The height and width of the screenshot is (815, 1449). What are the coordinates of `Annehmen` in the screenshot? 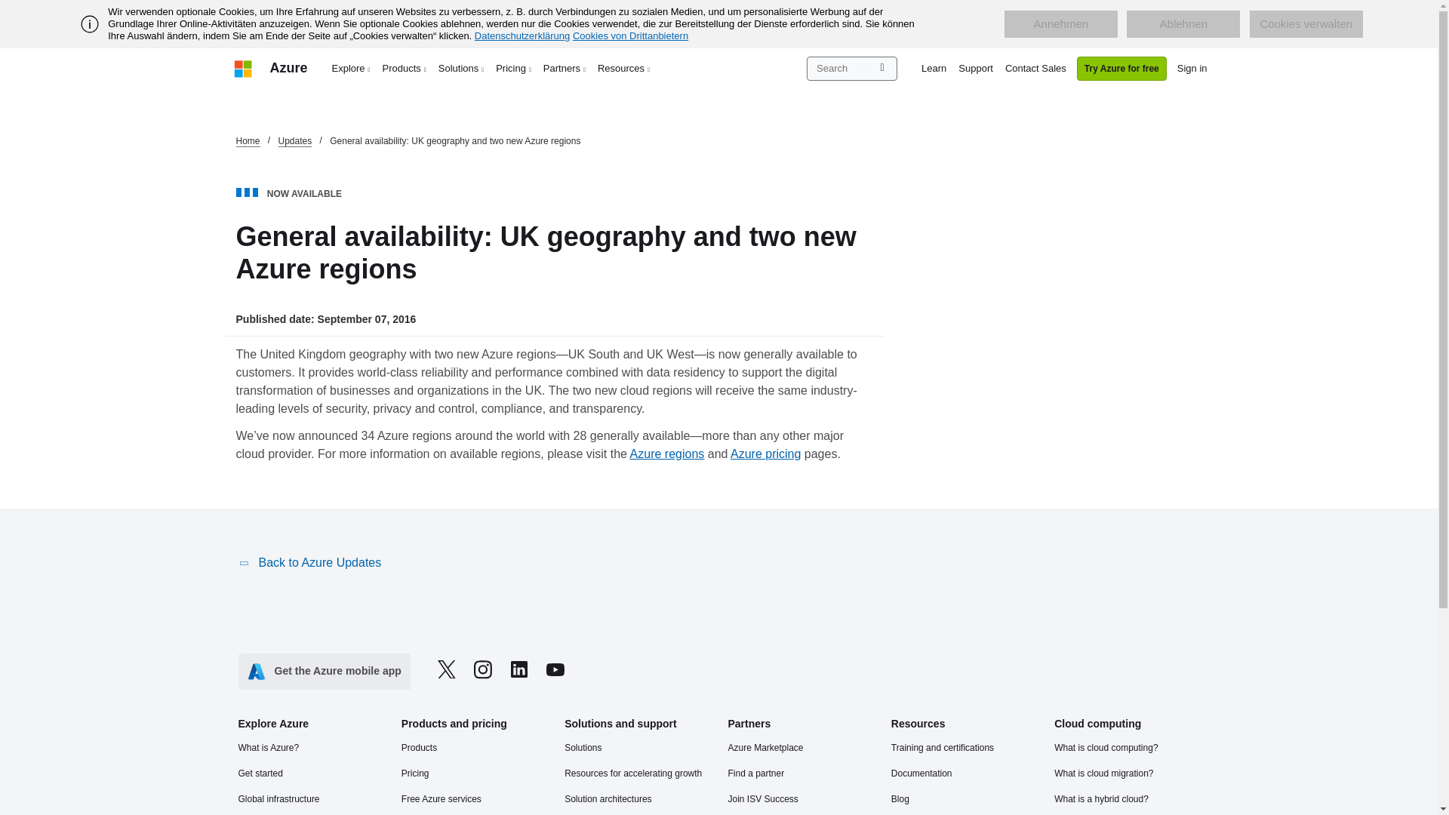 It's located at (1060, 24).